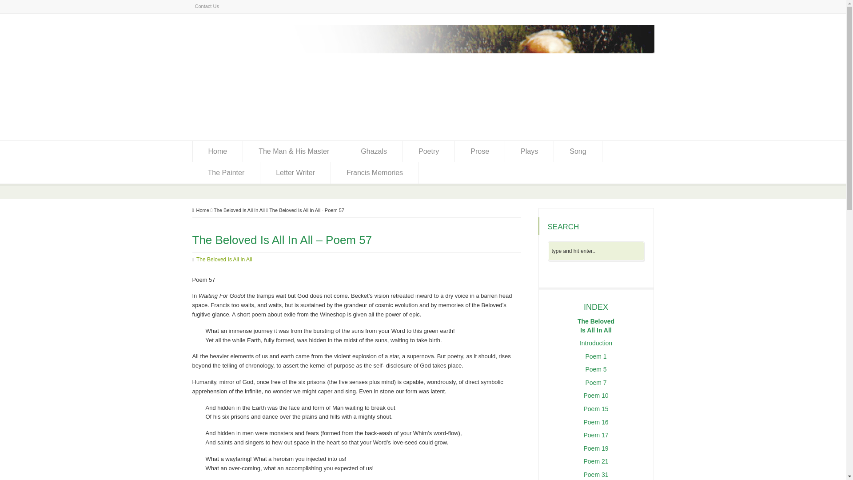  What do you see at coordinates (224, 260) in the screenshot?
I see `The Beloved Is All In All` at bounding box center [224, 260].